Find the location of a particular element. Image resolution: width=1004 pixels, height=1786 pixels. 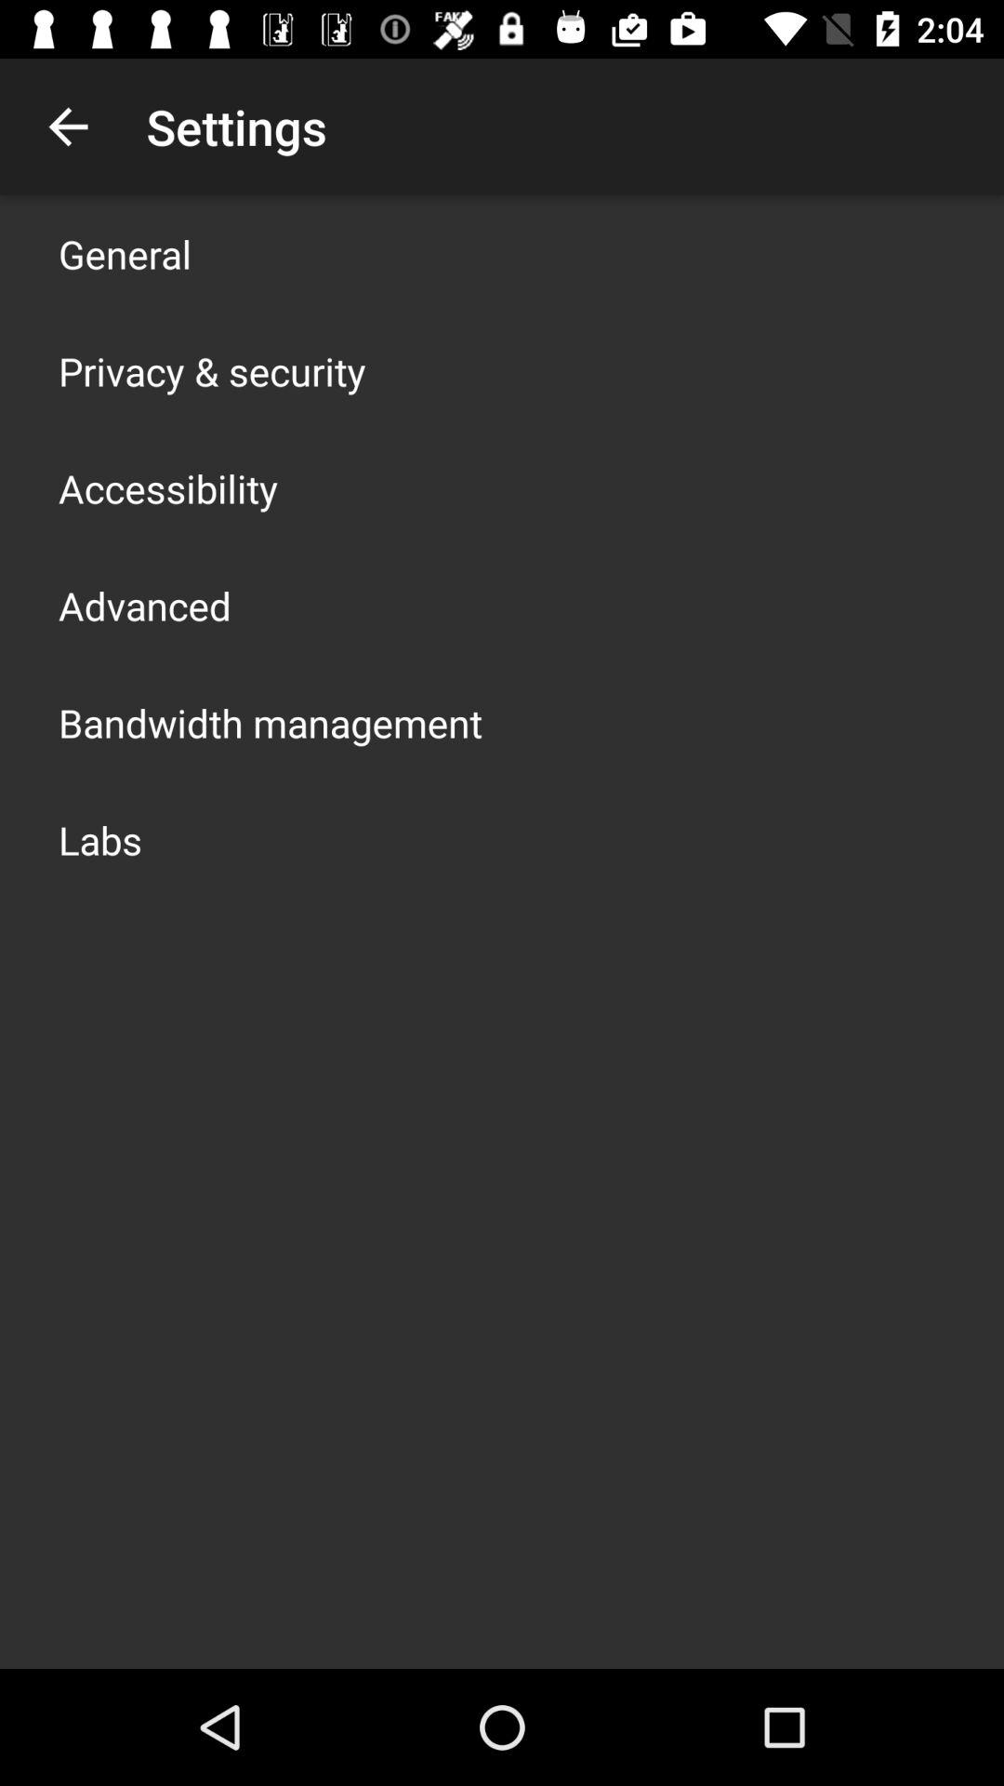

tap accessibility item is located at coordinates (168, 487).